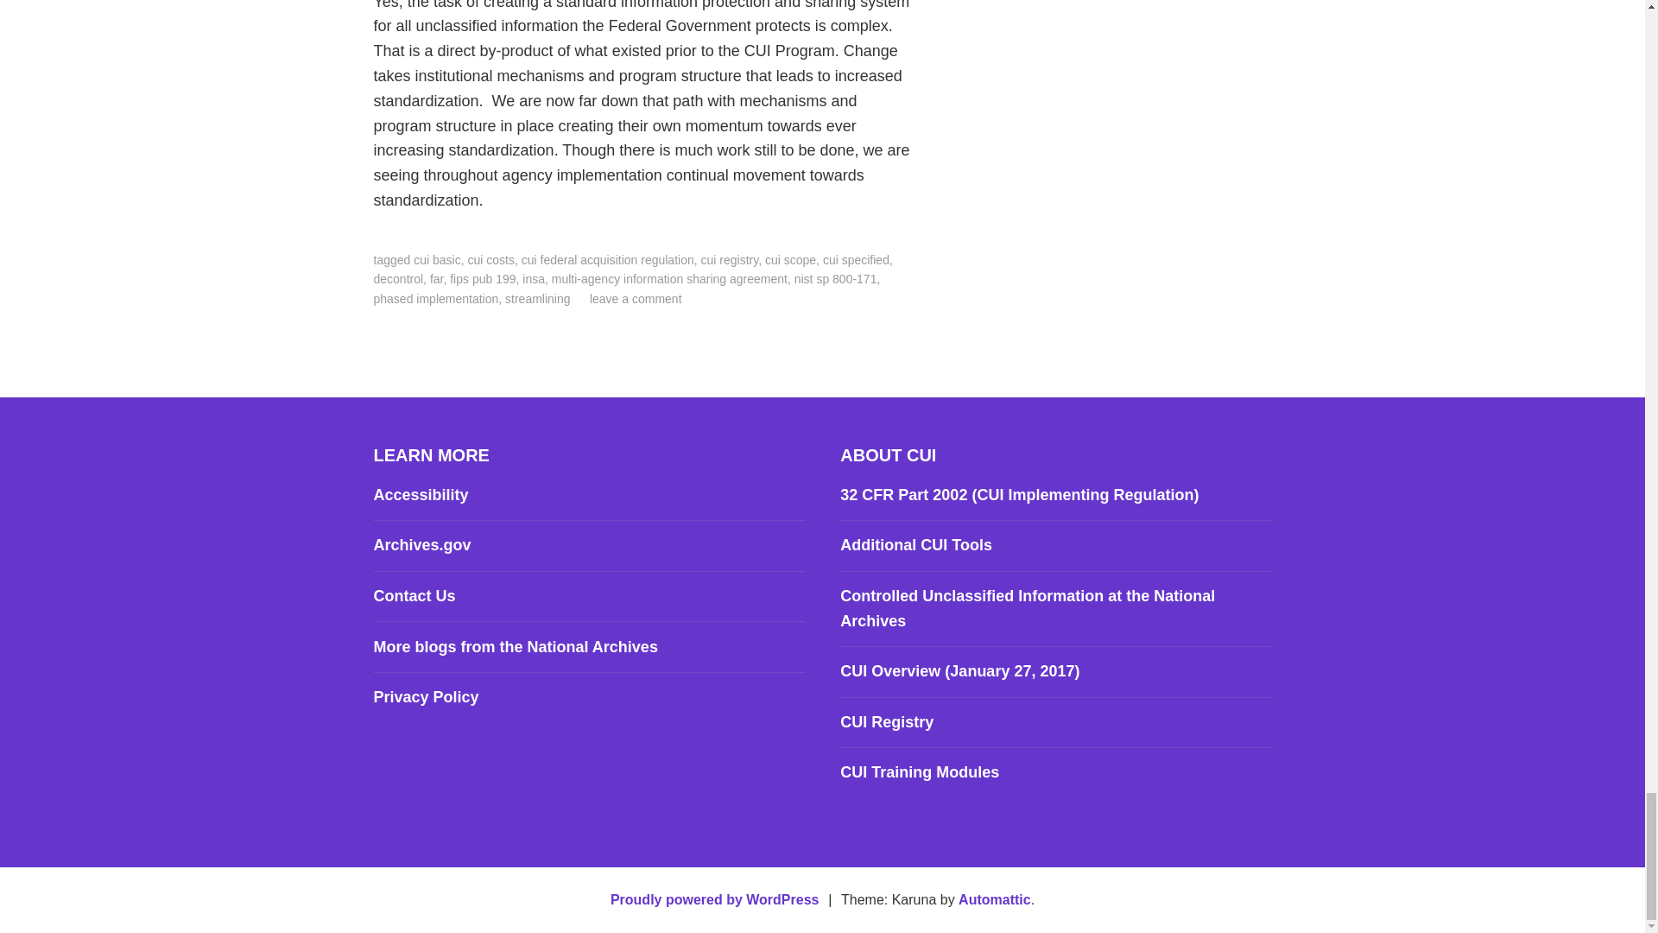  What do you see at coordinates (437, 278) in the screenshot?
I see `far` at bounding box center [437, 278].